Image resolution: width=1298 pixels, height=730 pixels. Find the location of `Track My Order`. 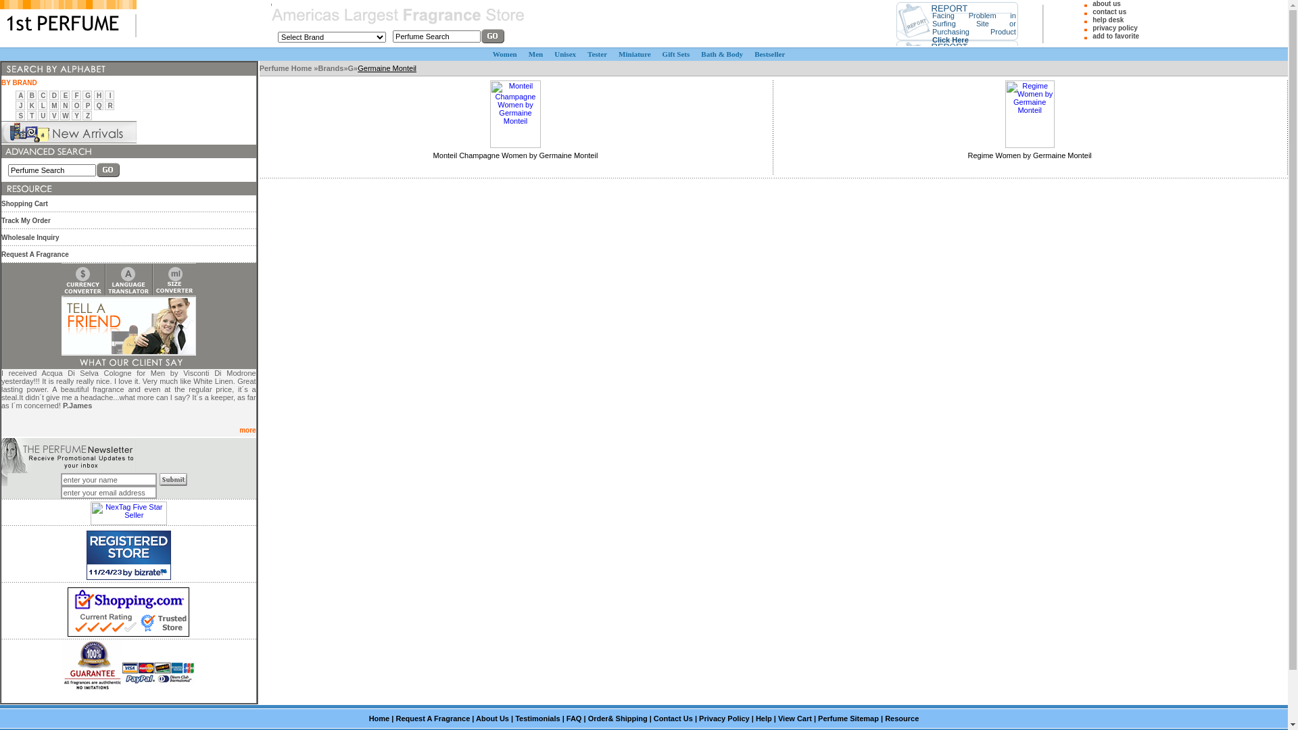

Track My Order is located at coordinates (26, 220).